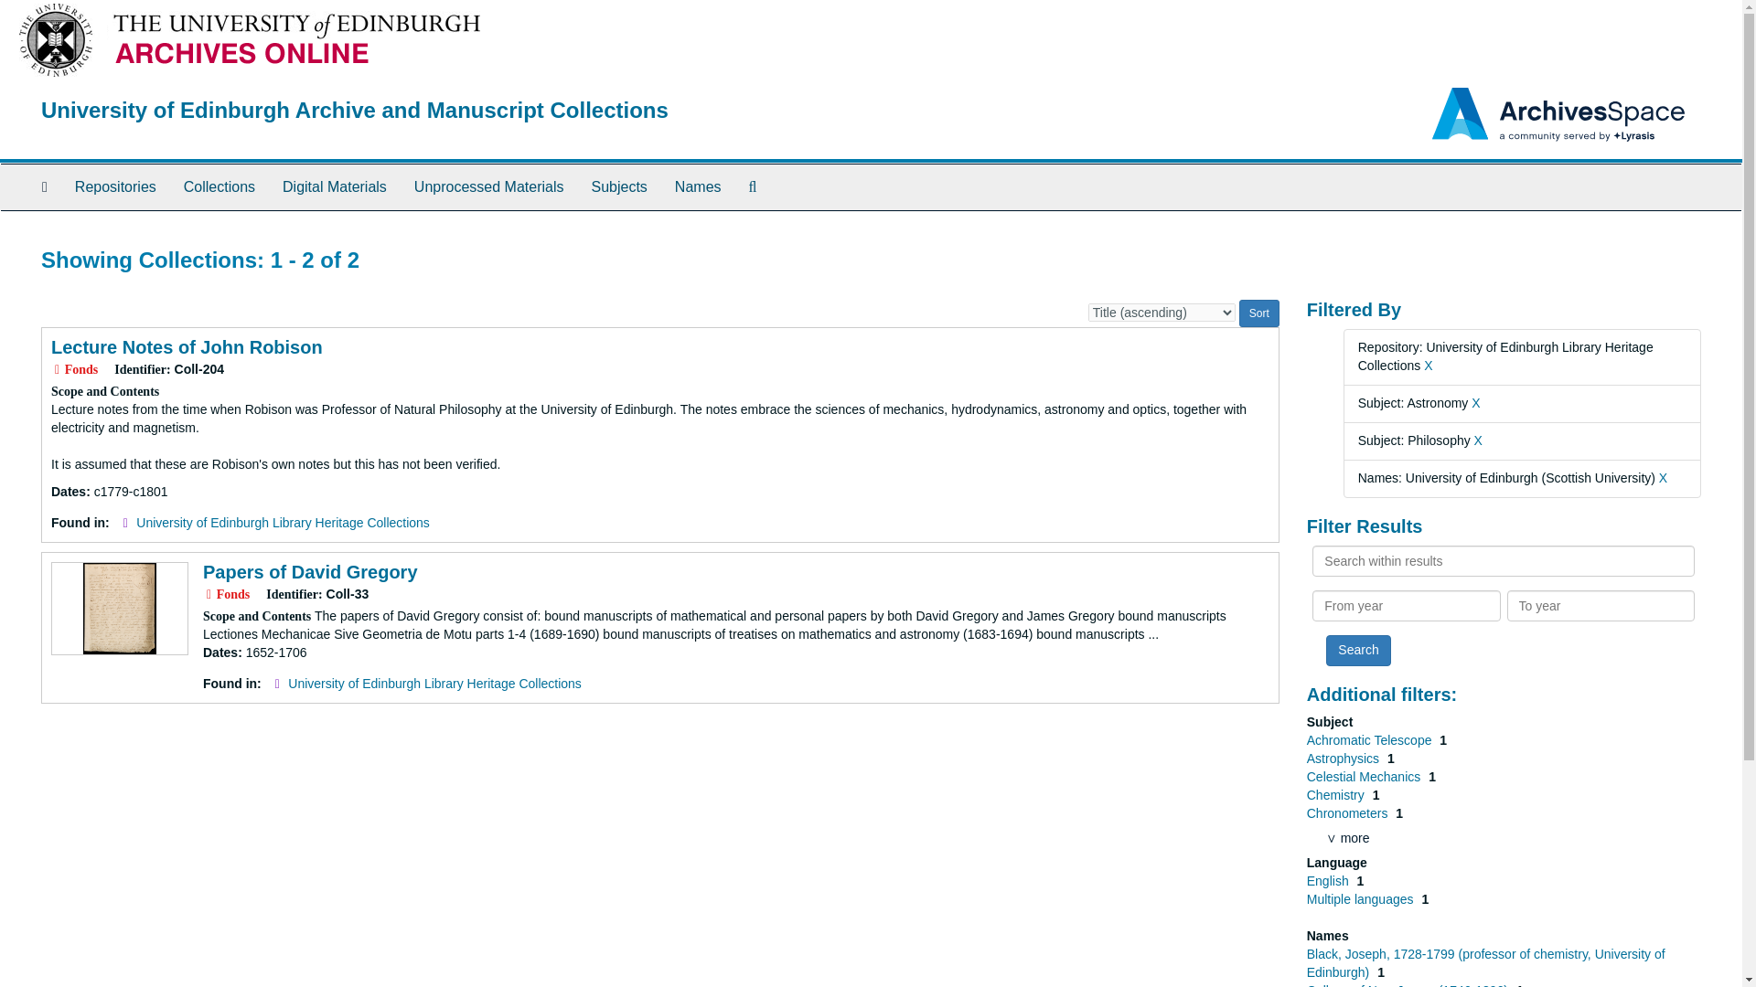 The height and width of the screenshot is (987, 1756). Describe the element at coordinates (1337, 795) in the screenshot. I see `Chemistry` at that location.